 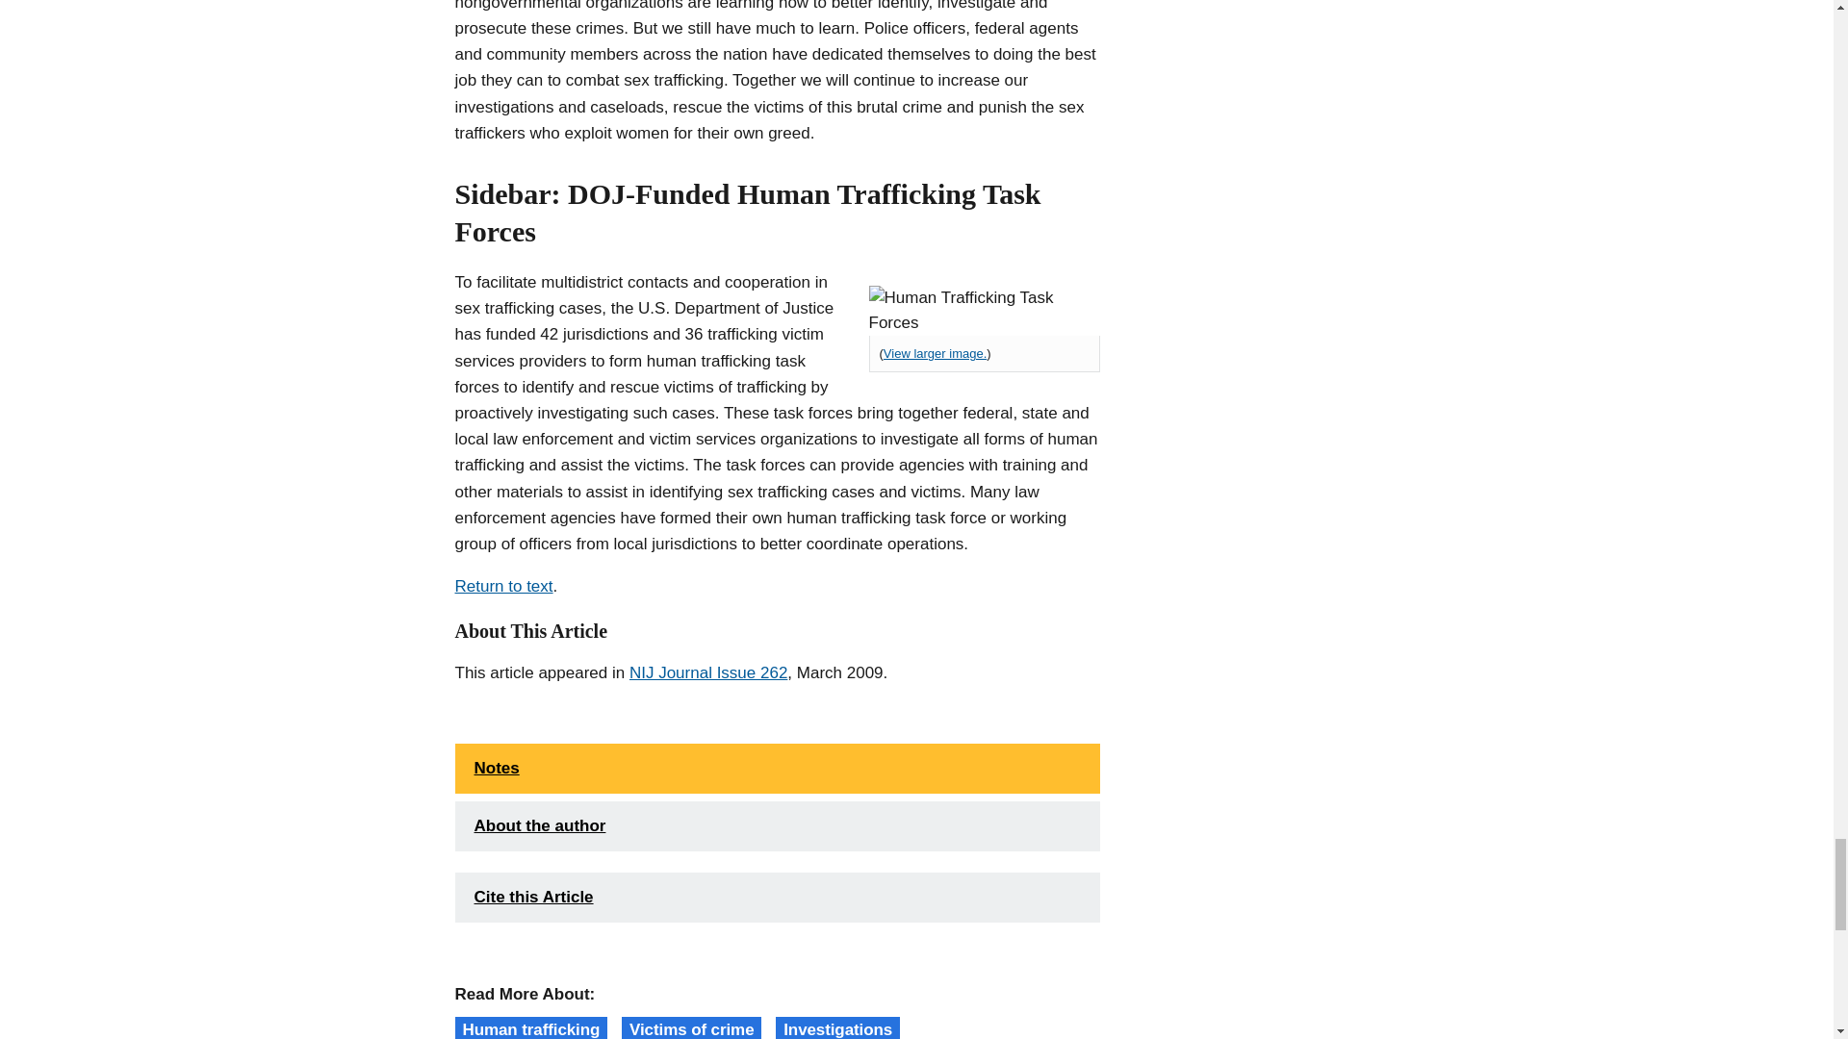 What do you see at coordinates (984, 310) in the screenshot?
I see `Sex Trafficking: Identifying Cases and Victims. ` at bounding box center [984, 310].